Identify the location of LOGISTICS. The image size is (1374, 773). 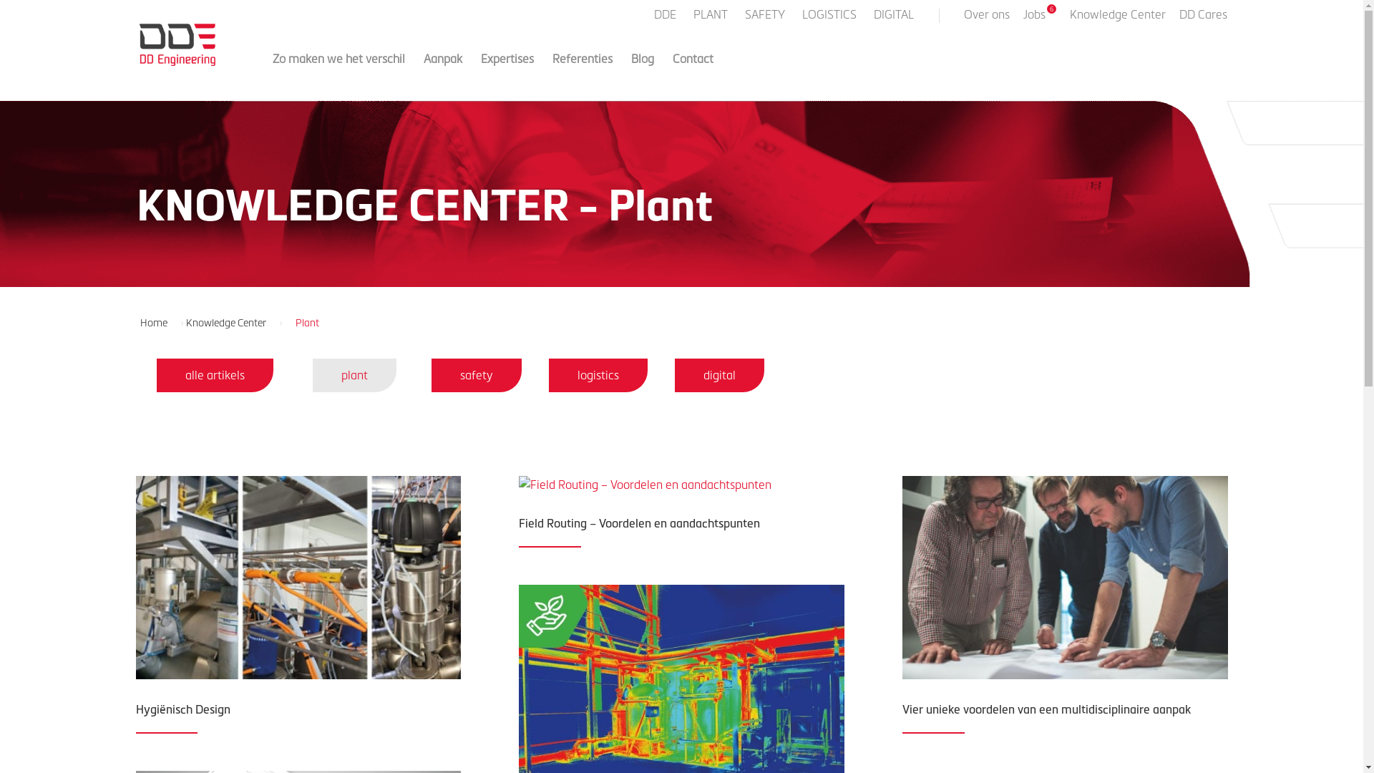
(830, 19).